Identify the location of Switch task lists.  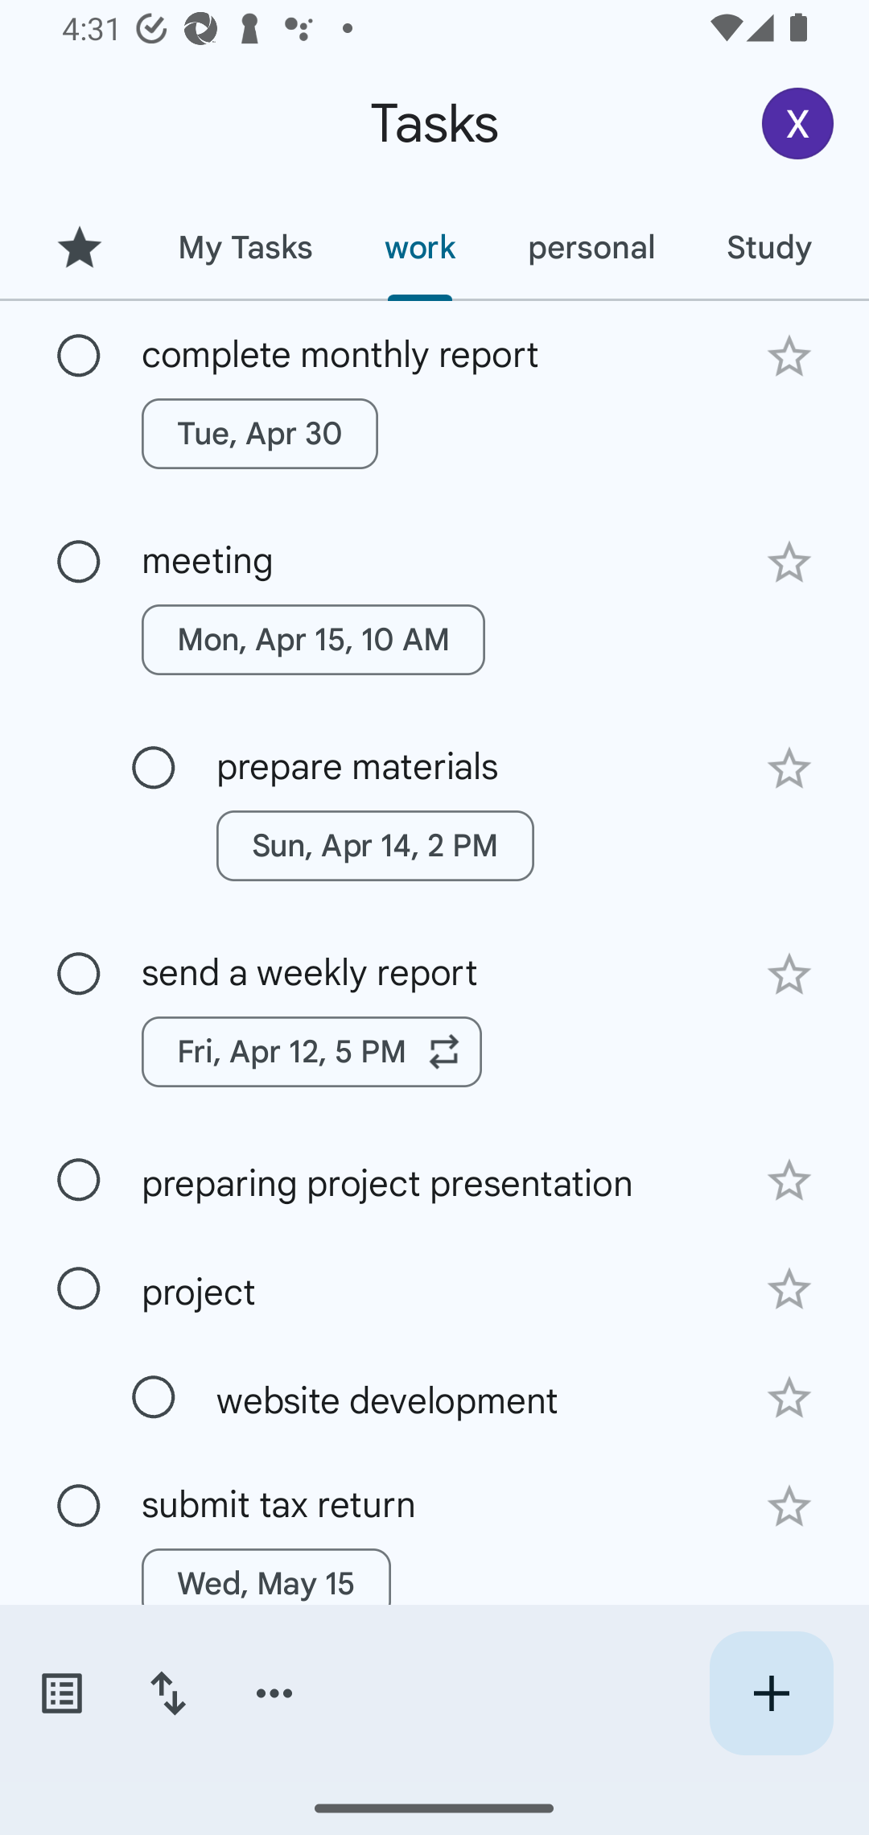
(61, 1693).